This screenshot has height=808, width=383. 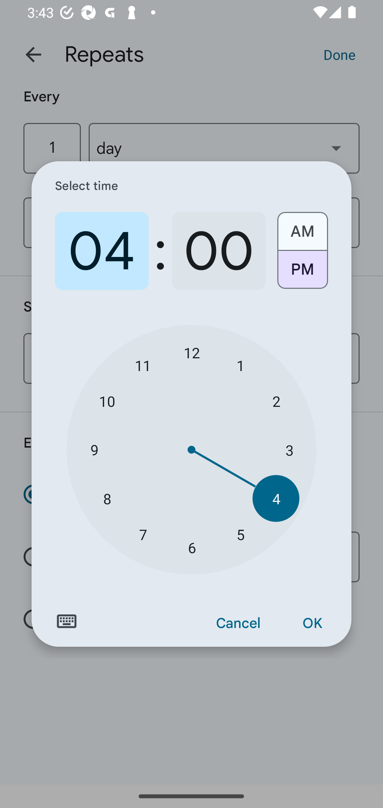 I want to click on 9 9 o'clock, so click(x=94, y=450).